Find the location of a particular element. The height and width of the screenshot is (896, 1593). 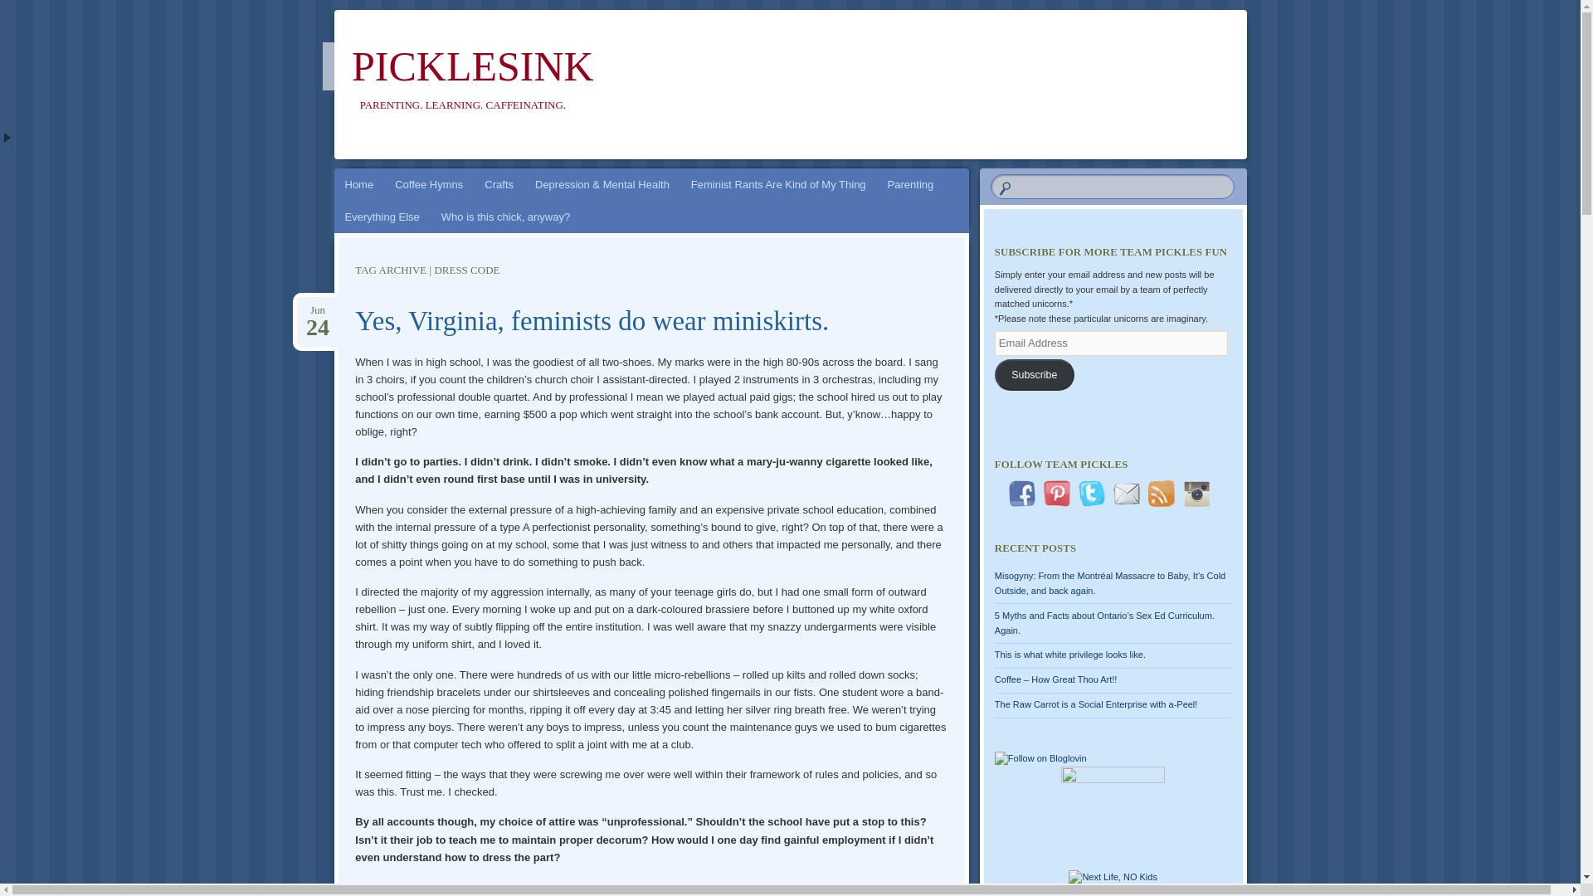

June 24, 2014 is located at coordinates (592, 321).